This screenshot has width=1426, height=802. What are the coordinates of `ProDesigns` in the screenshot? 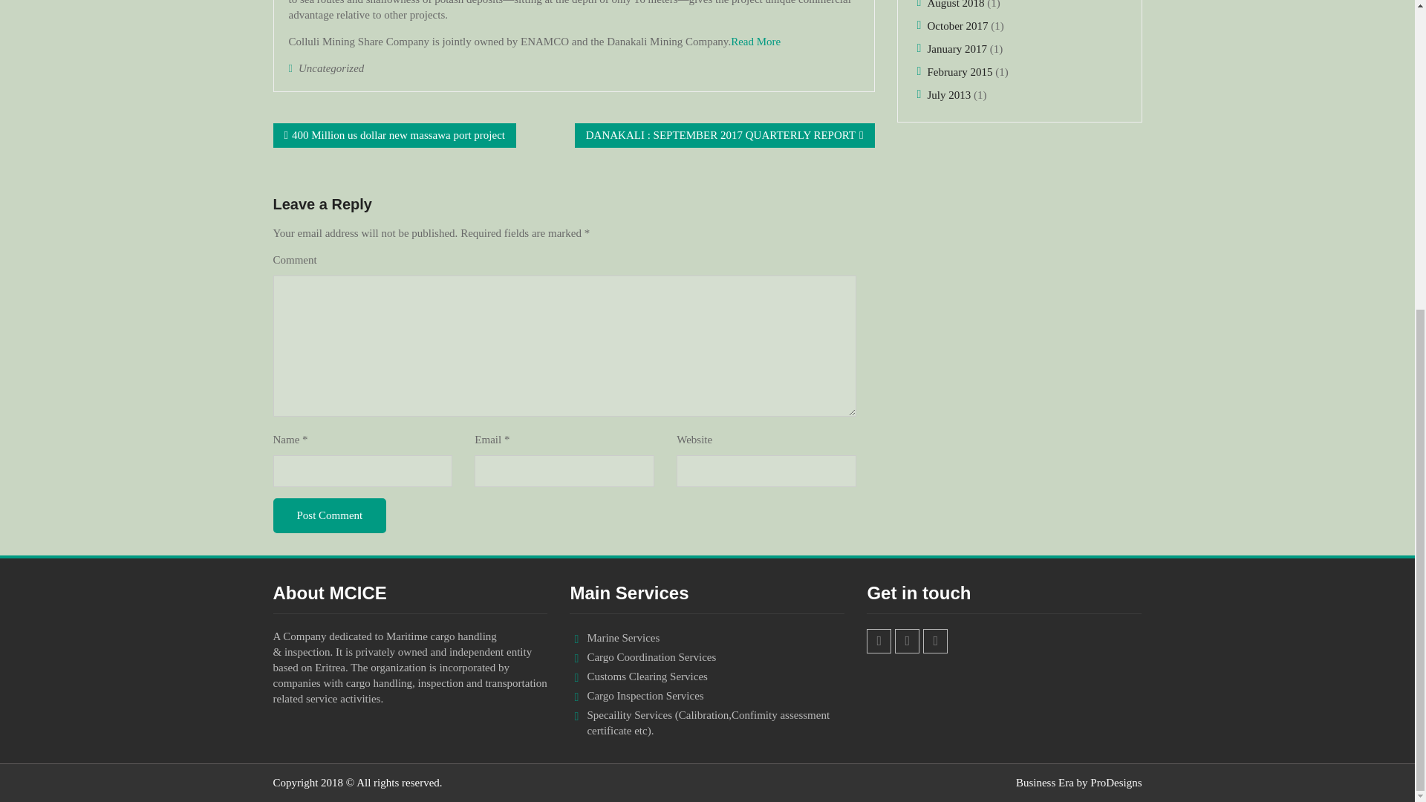 It's located at (1116, 783).